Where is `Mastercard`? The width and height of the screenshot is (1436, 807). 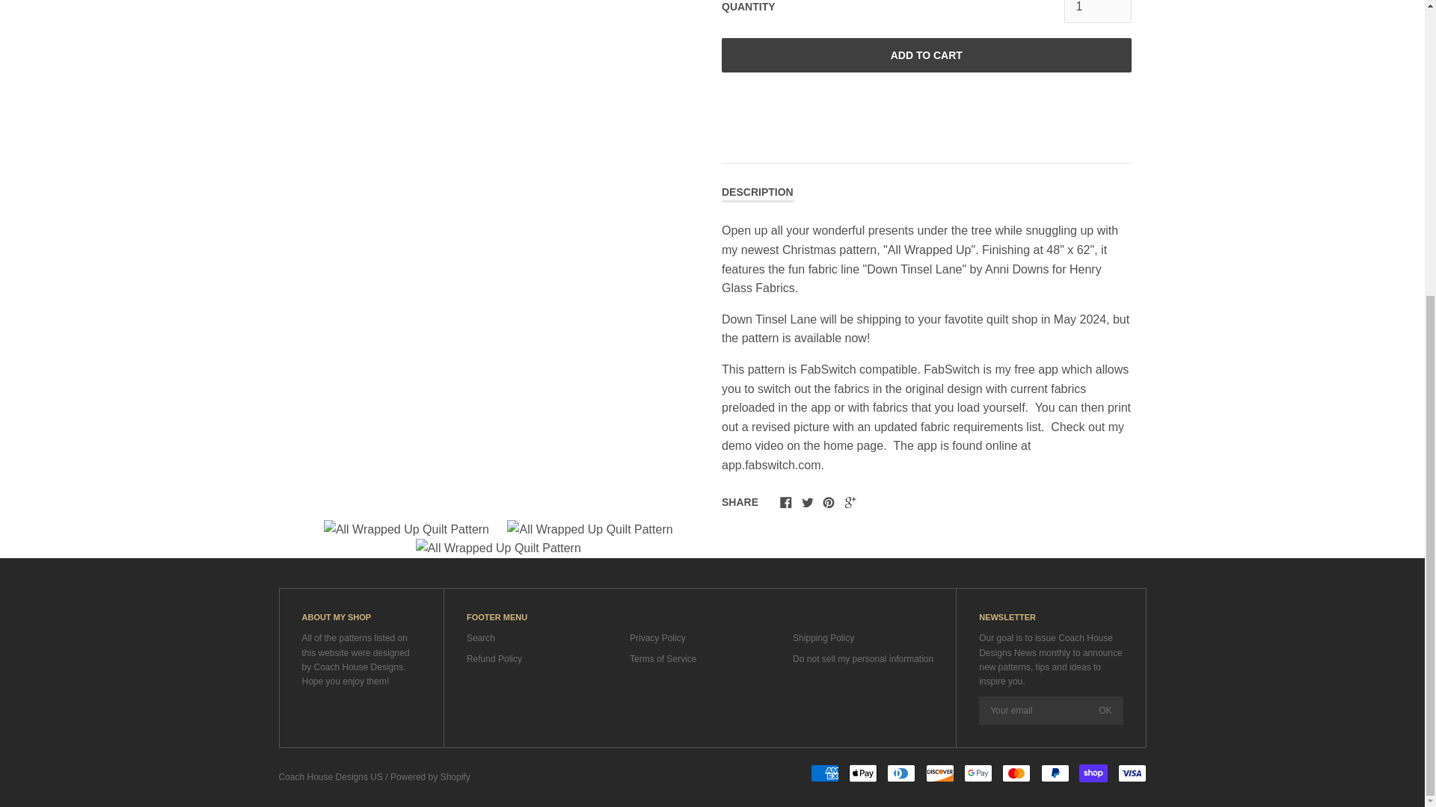
Mastercard is located at coordinates (1016, 773).